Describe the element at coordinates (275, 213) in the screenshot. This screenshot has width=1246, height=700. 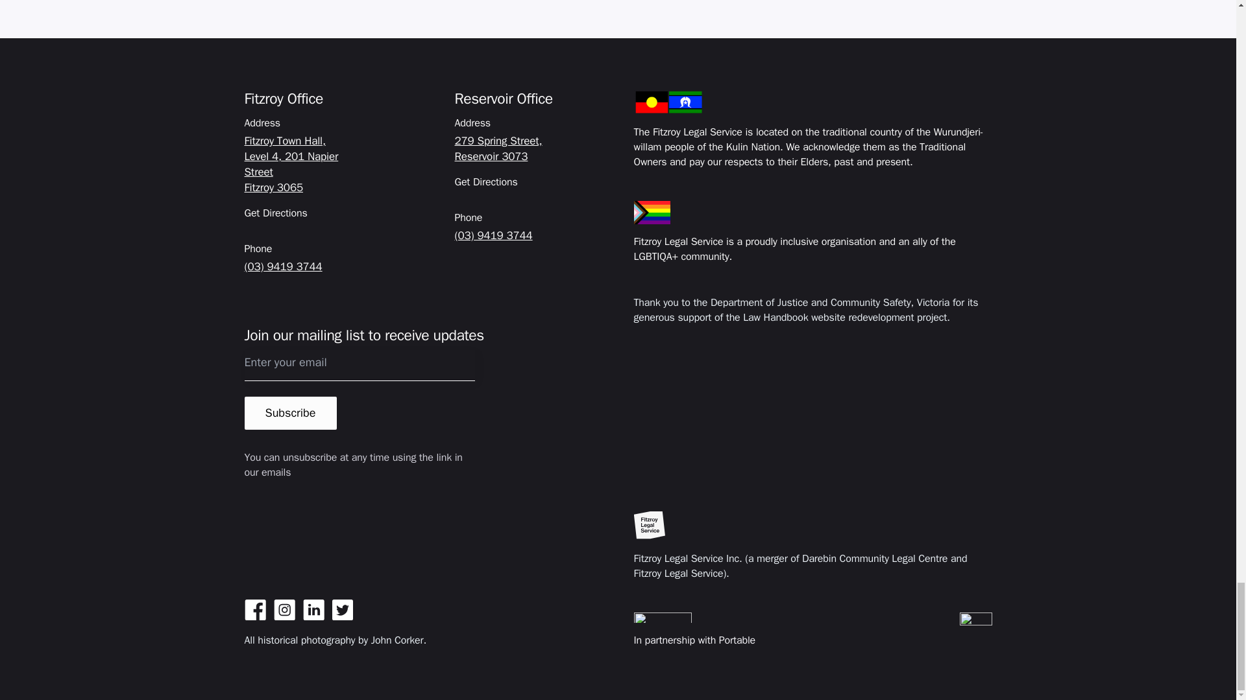
I see `Get Directions` at that location.